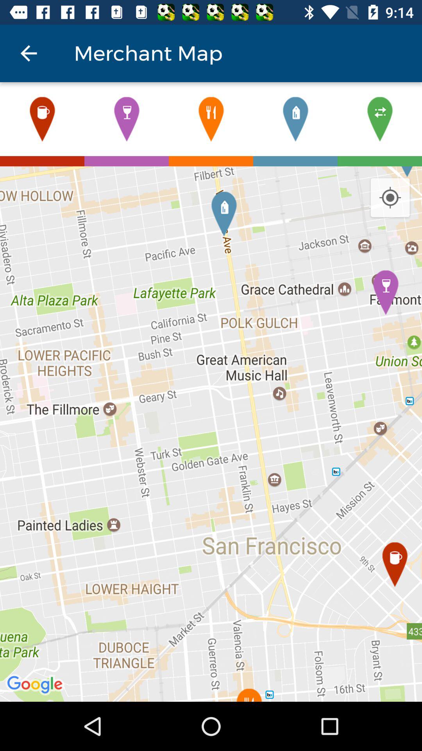 The height and width of the screenshot is (751, 422). Describe the element at coordinates (29, 53) in the screenshot. I see `tap the icon next to merchant map item` at that location.